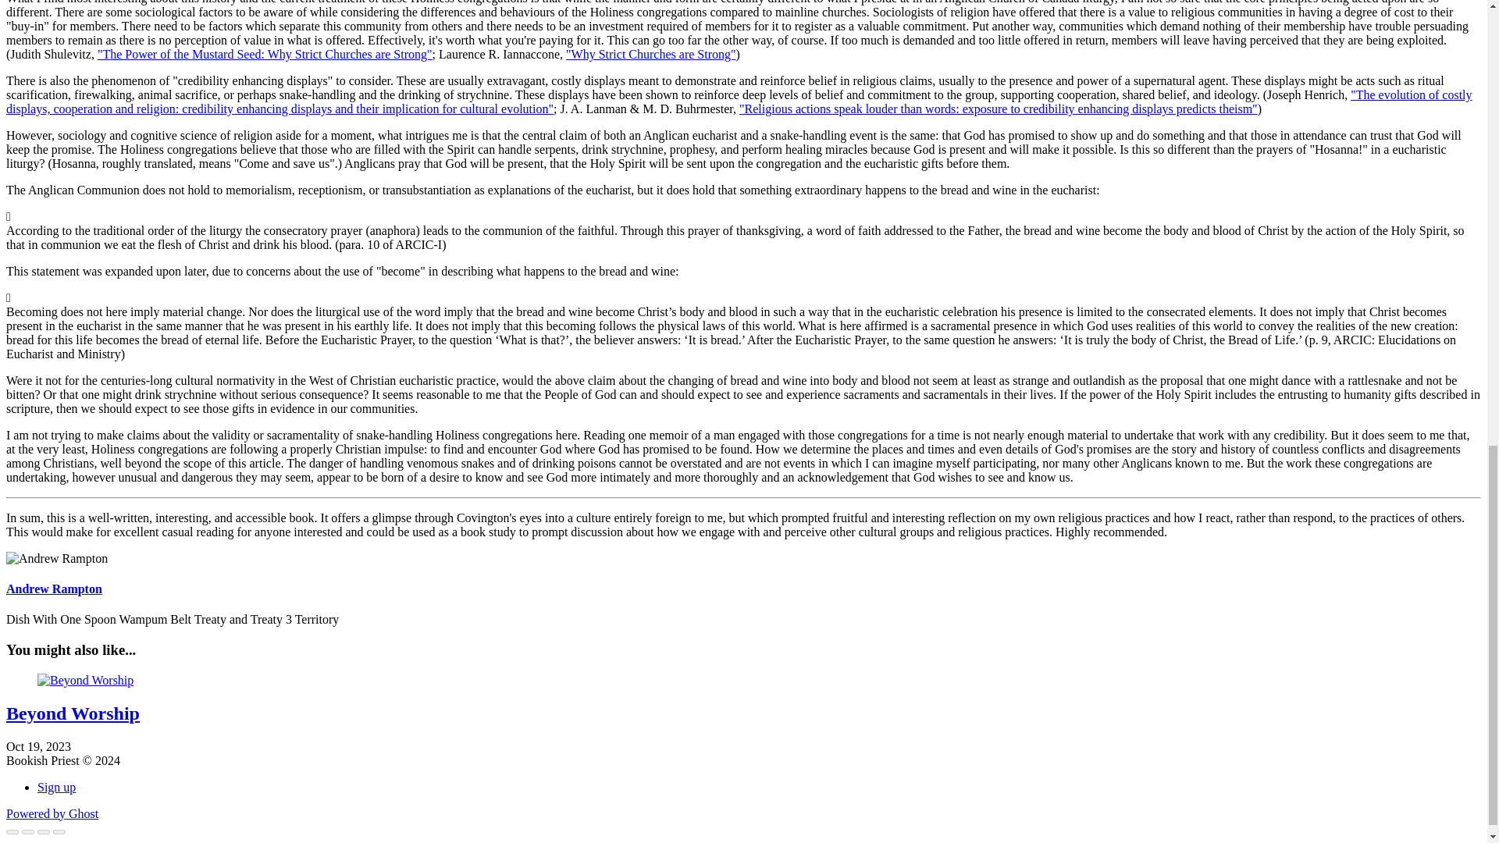 The width and height of the screenshot is (1499, 843). What do you see at coordinates (44, 832) in the screenshot?
I see `Toggle fullscreen` at bounding box center [44, 832].